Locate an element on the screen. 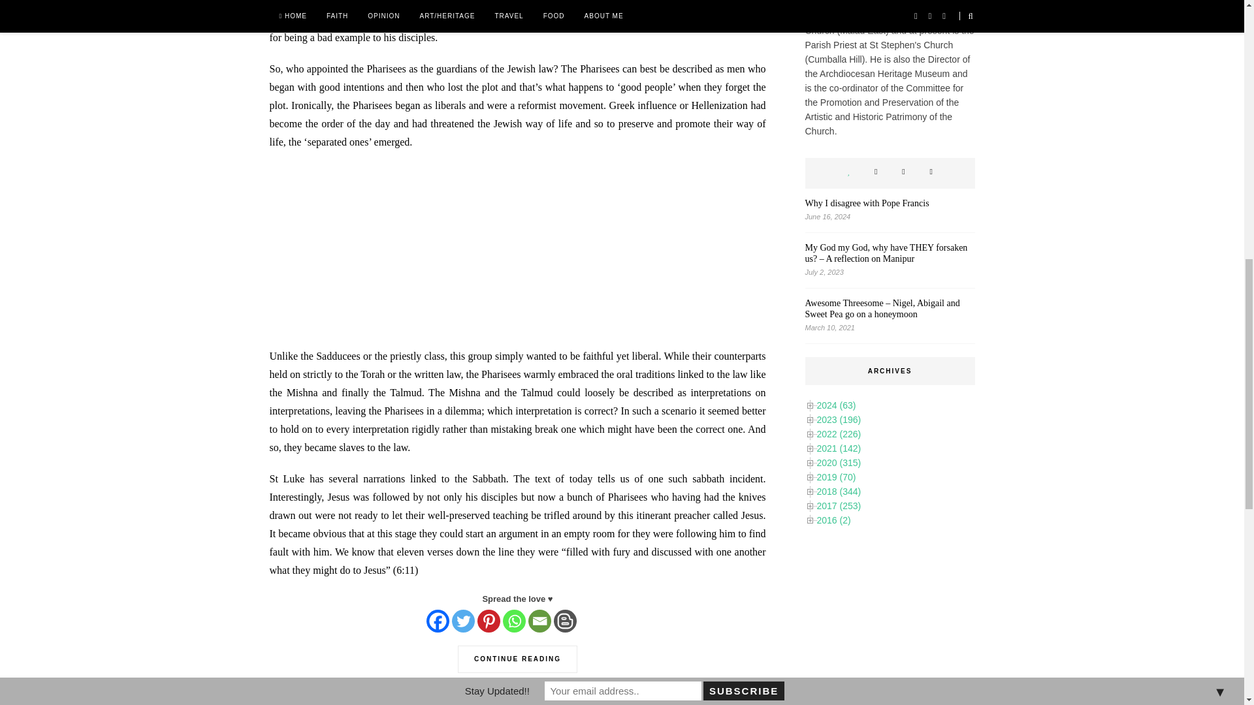  Twitter is located at coordinates (463, 621).